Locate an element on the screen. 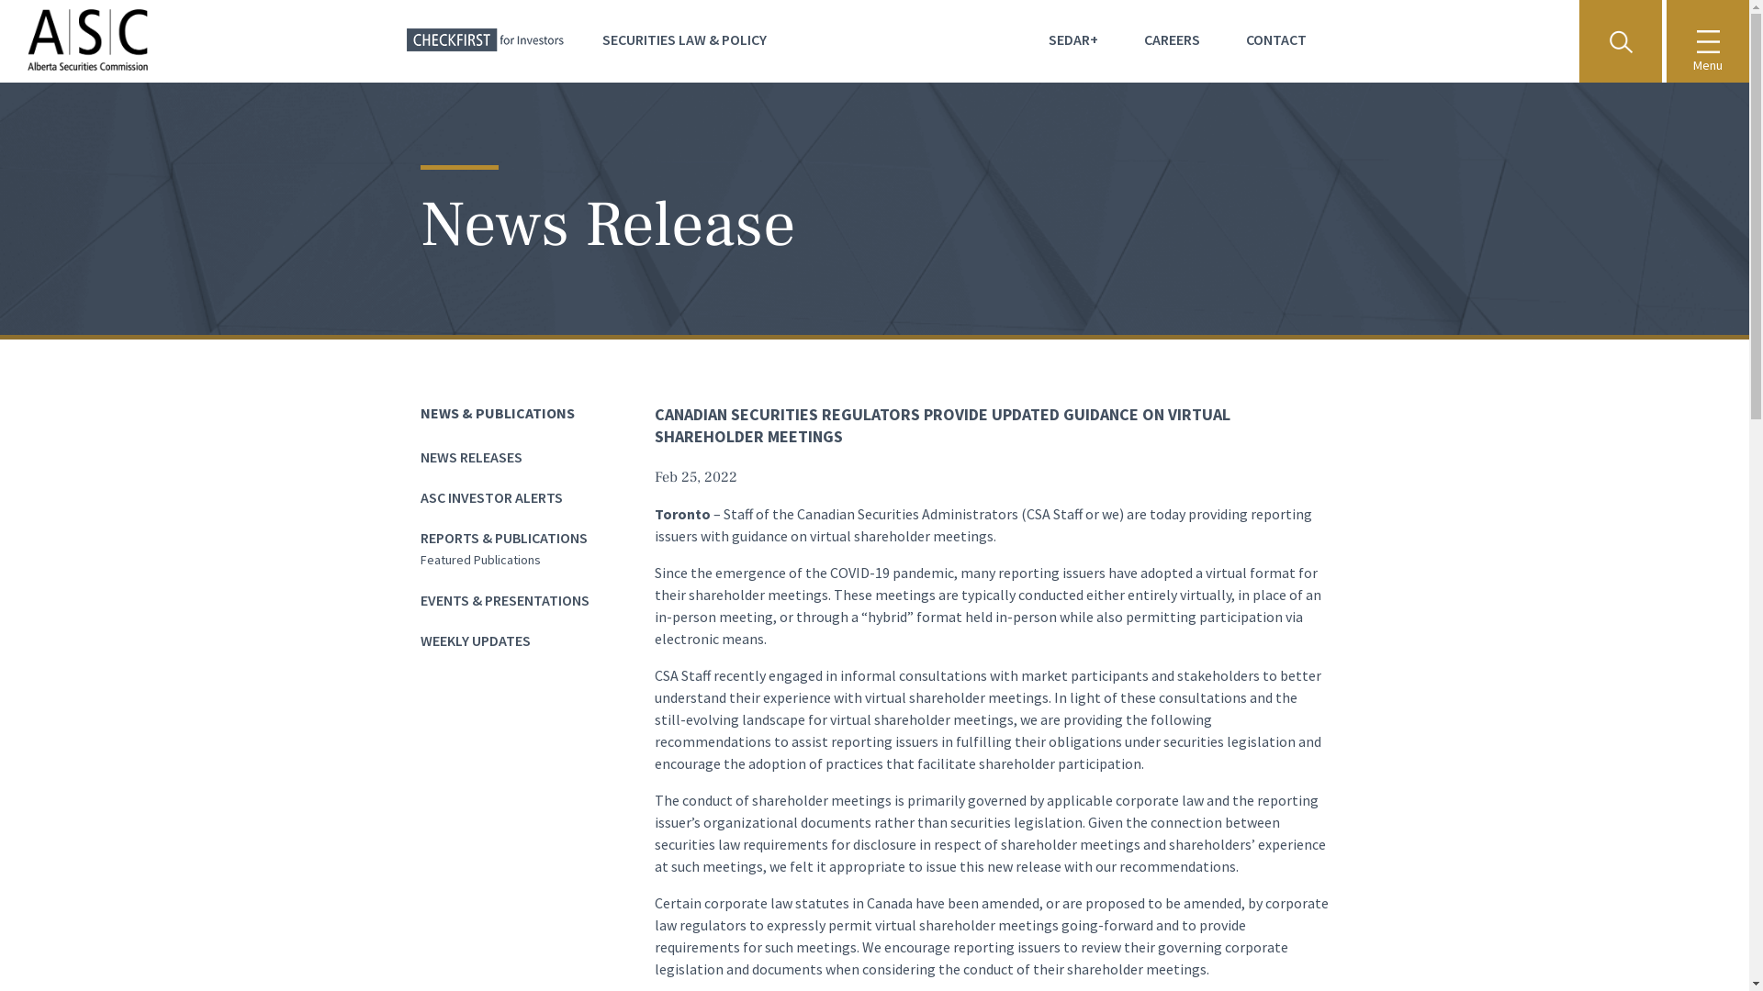 This screenshot has width=1763, height=991. NEWS RELEASES is located at coordinates (472, 457).